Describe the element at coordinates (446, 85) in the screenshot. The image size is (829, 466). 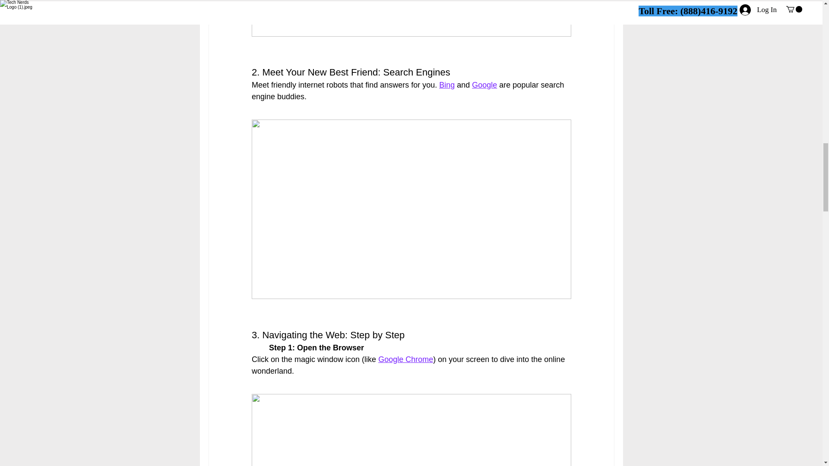
I see `Bing` at that location.